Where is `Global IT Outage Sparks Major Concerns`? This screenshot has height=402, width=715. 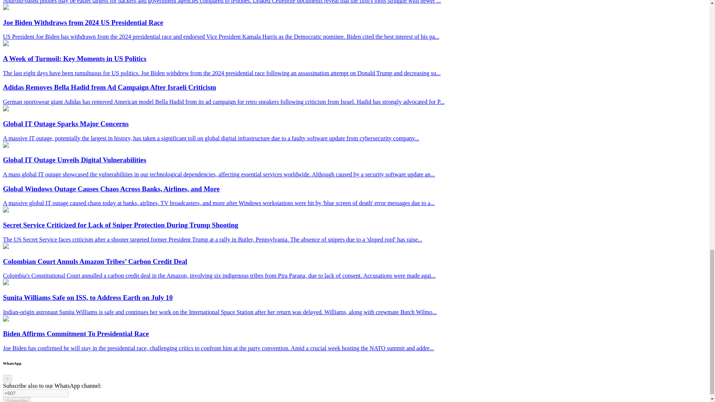 Global IT Outage Sparks Major Concerns is located at coordinates (6, 109).